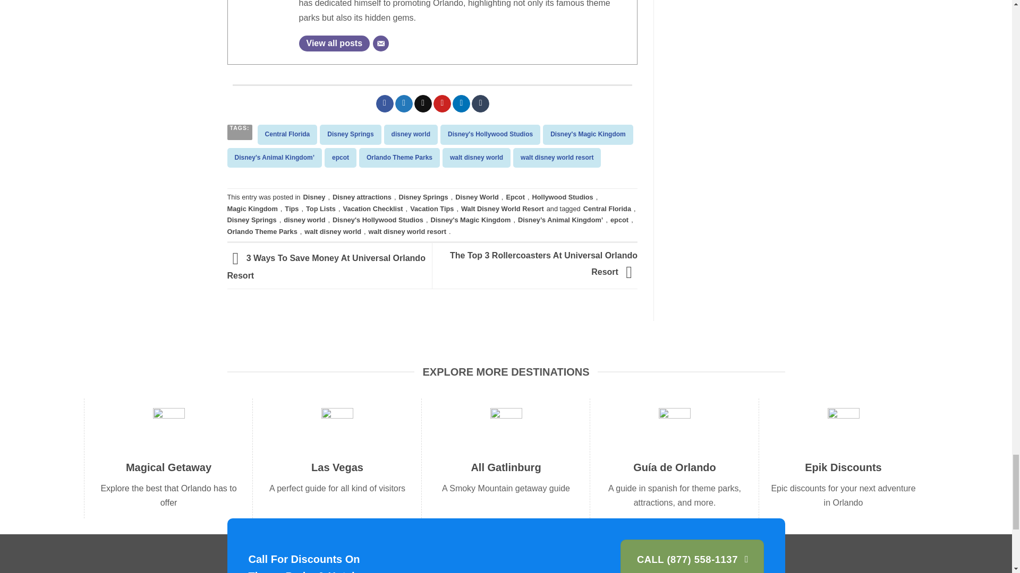 Image resolution: width=1020 pixels, height=573 pixels. What do you see at coordinates (404, 104) in the screenshot?
I see `Share on Twitter` at bounding box center [404, 104].